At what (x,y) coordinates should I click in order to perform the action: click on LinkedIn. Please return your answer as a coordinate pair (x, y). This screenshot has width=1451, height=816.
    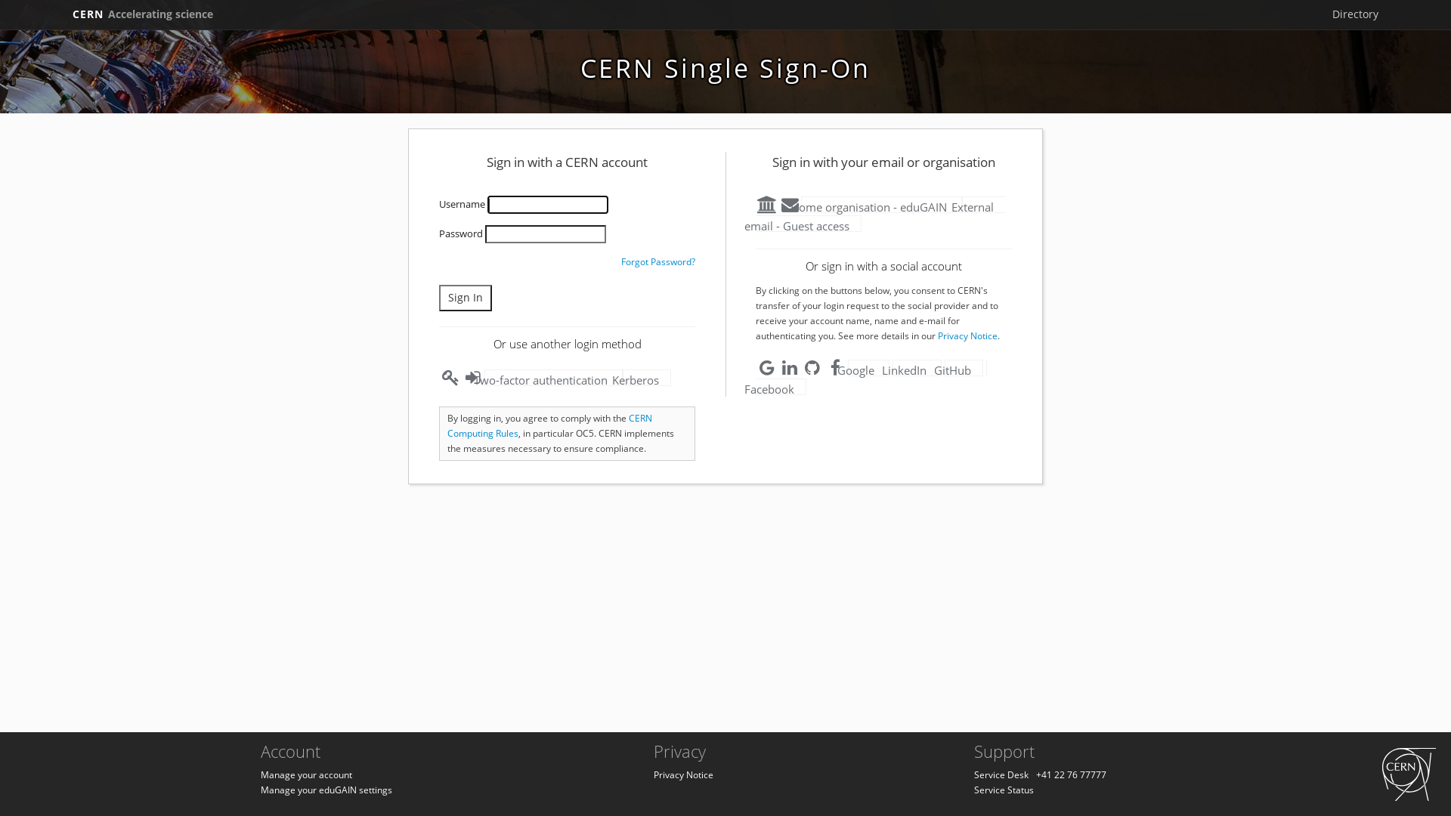
    Looking at the image, I should click on (917, 368).